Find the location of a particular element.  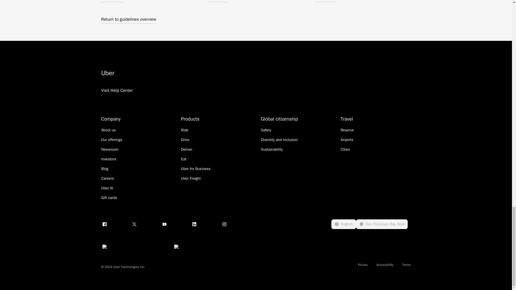

Ride is located at coordinates (184, 130).